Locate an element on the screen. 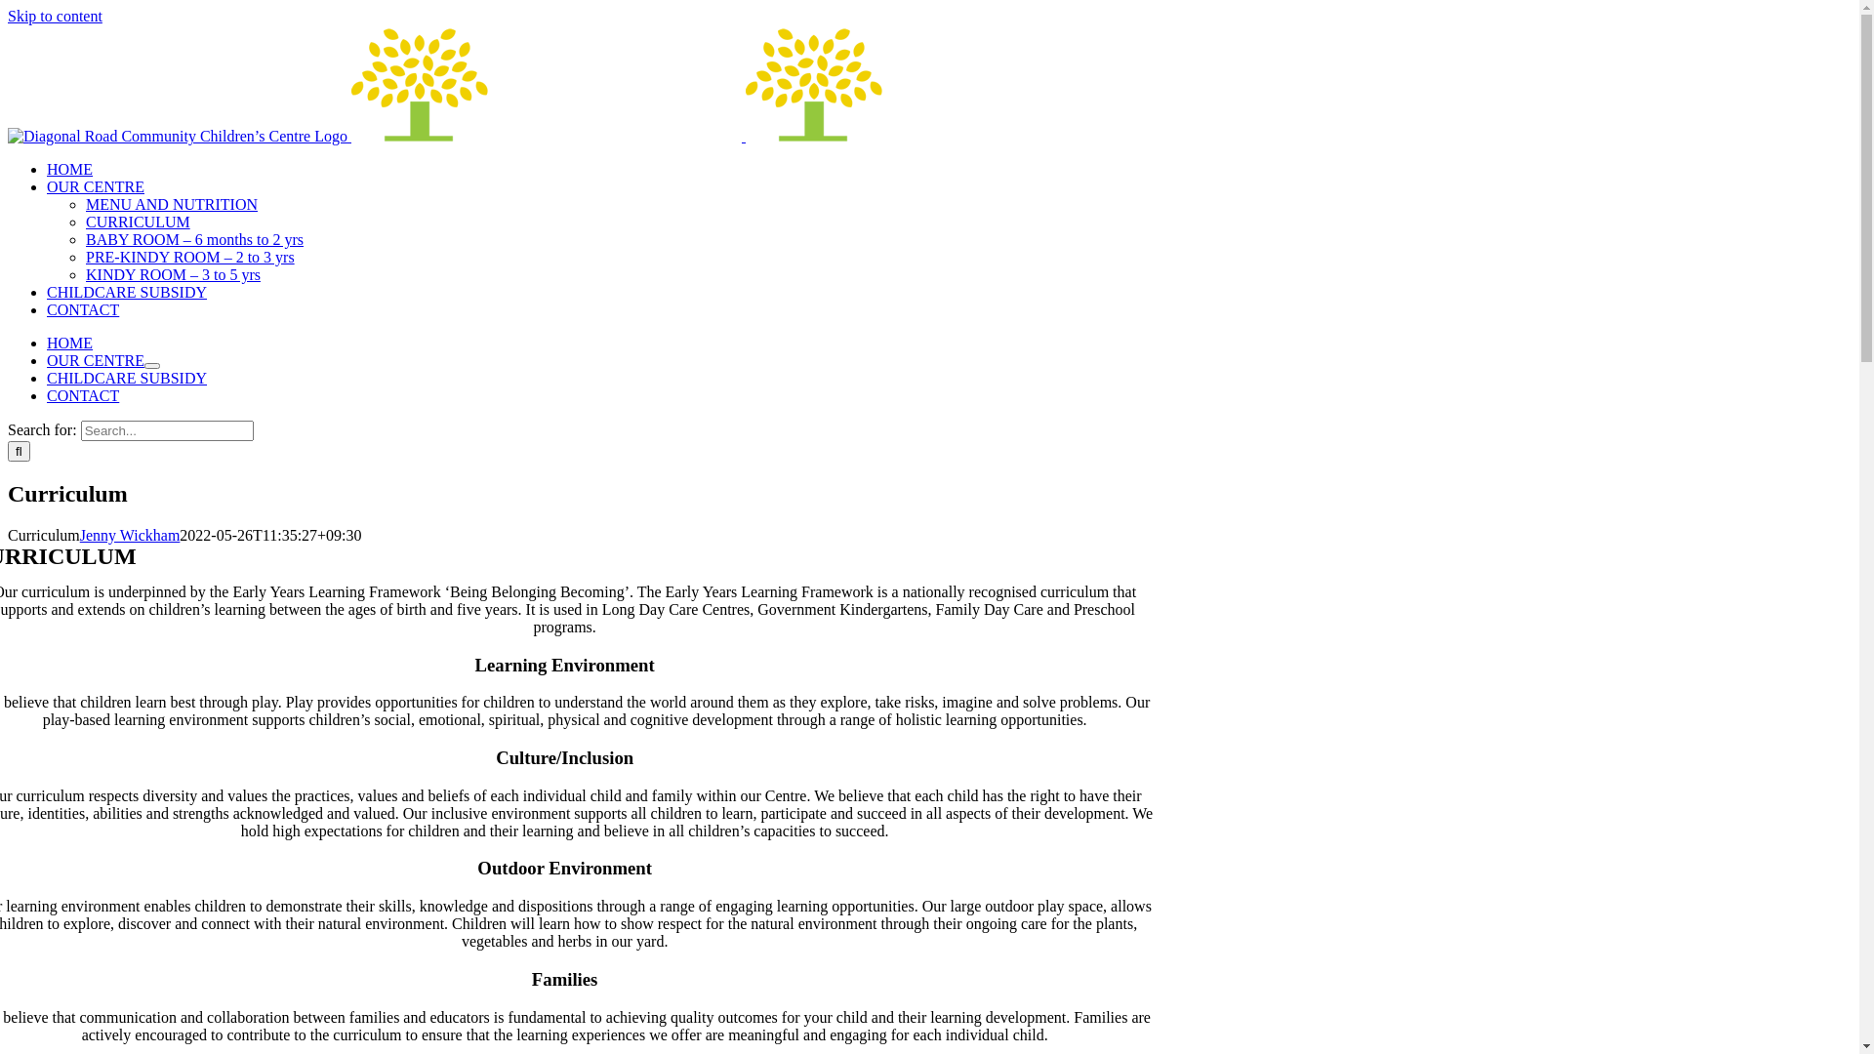  CHILDCARE SUBSIDY is located at coordinates (127, 293).